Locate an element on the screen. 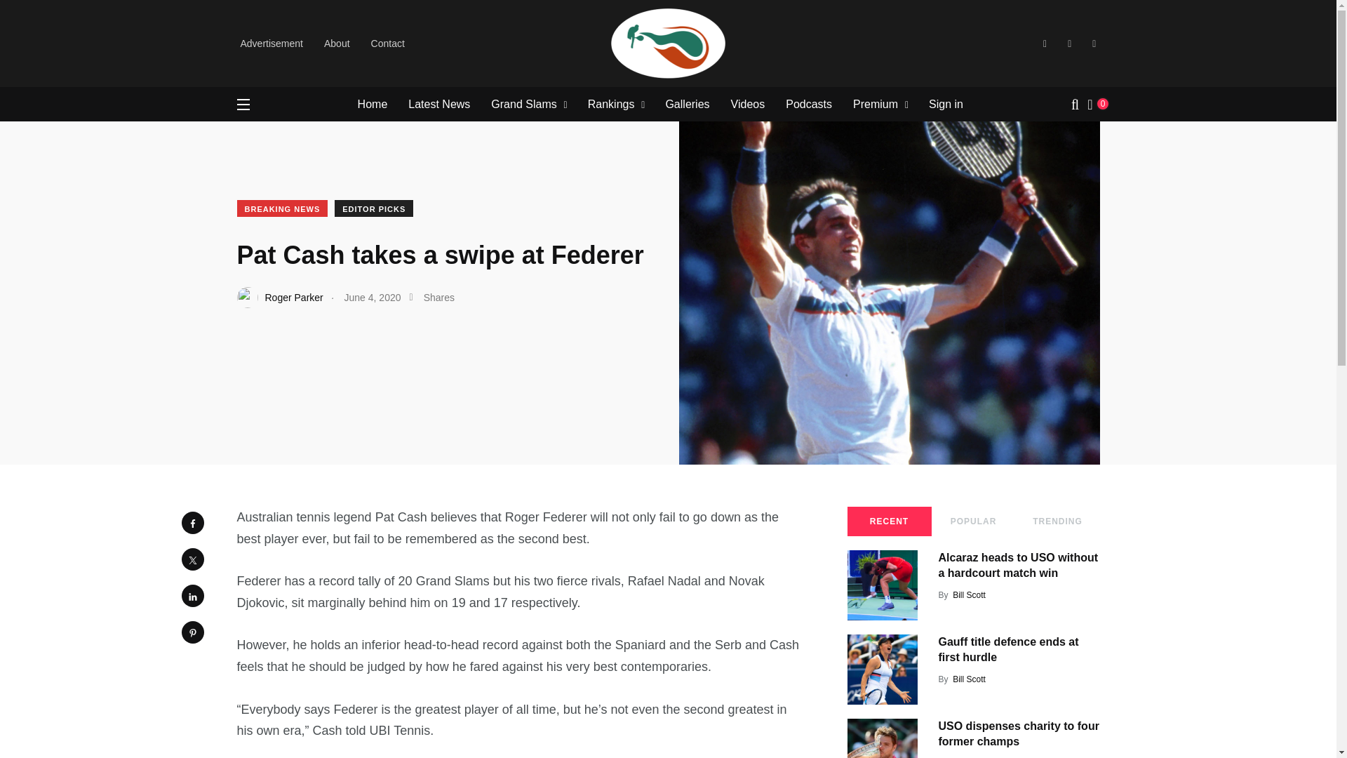 The width and height of the screenshot is (1347, 758). GrandSlamTennis.Online is located at coordinates (291, 21).